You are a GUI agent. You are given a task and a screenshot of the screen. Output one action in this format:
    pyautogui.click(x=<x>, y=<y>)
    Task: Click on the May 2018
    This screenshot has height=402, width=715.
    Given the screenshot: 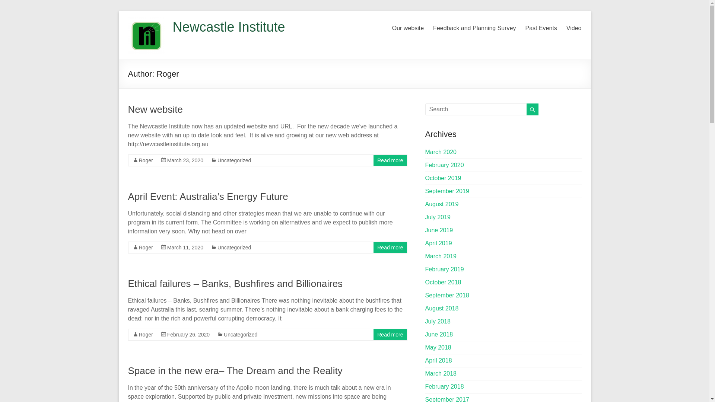 What is the action you would take?
    pyautogui.click(x=438, y=348)
    